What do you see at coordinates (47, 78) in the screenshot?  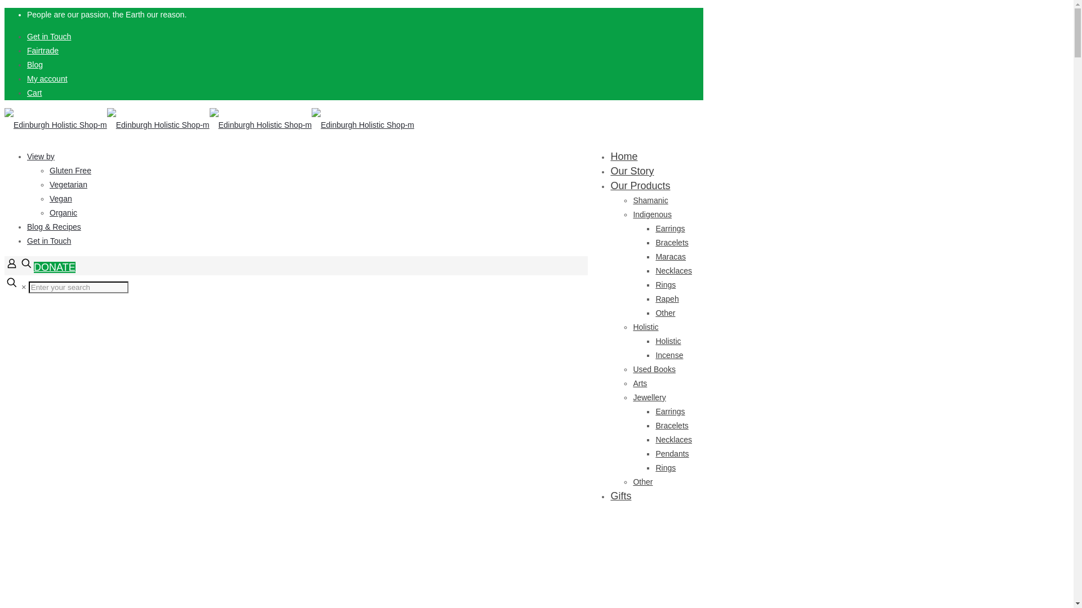 I see `My account` at bounding box center [47, 78].